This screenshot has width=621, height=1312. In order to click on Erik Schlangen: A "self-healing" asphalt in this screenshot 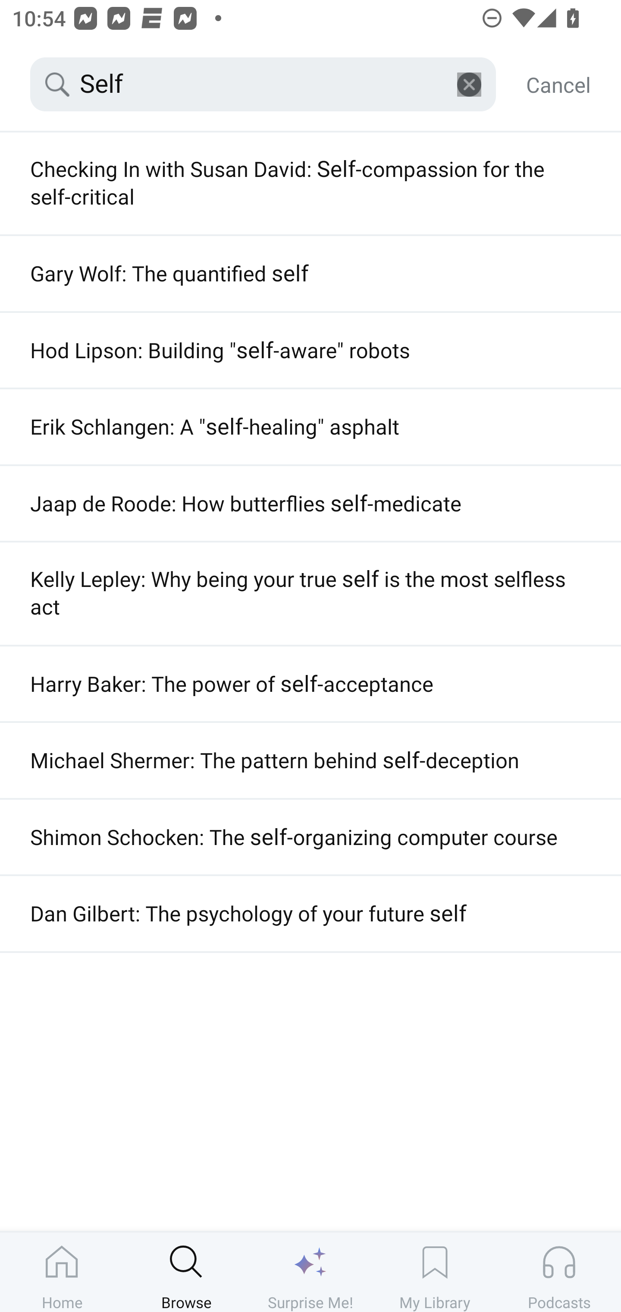, I will do `click(310, 427)`.